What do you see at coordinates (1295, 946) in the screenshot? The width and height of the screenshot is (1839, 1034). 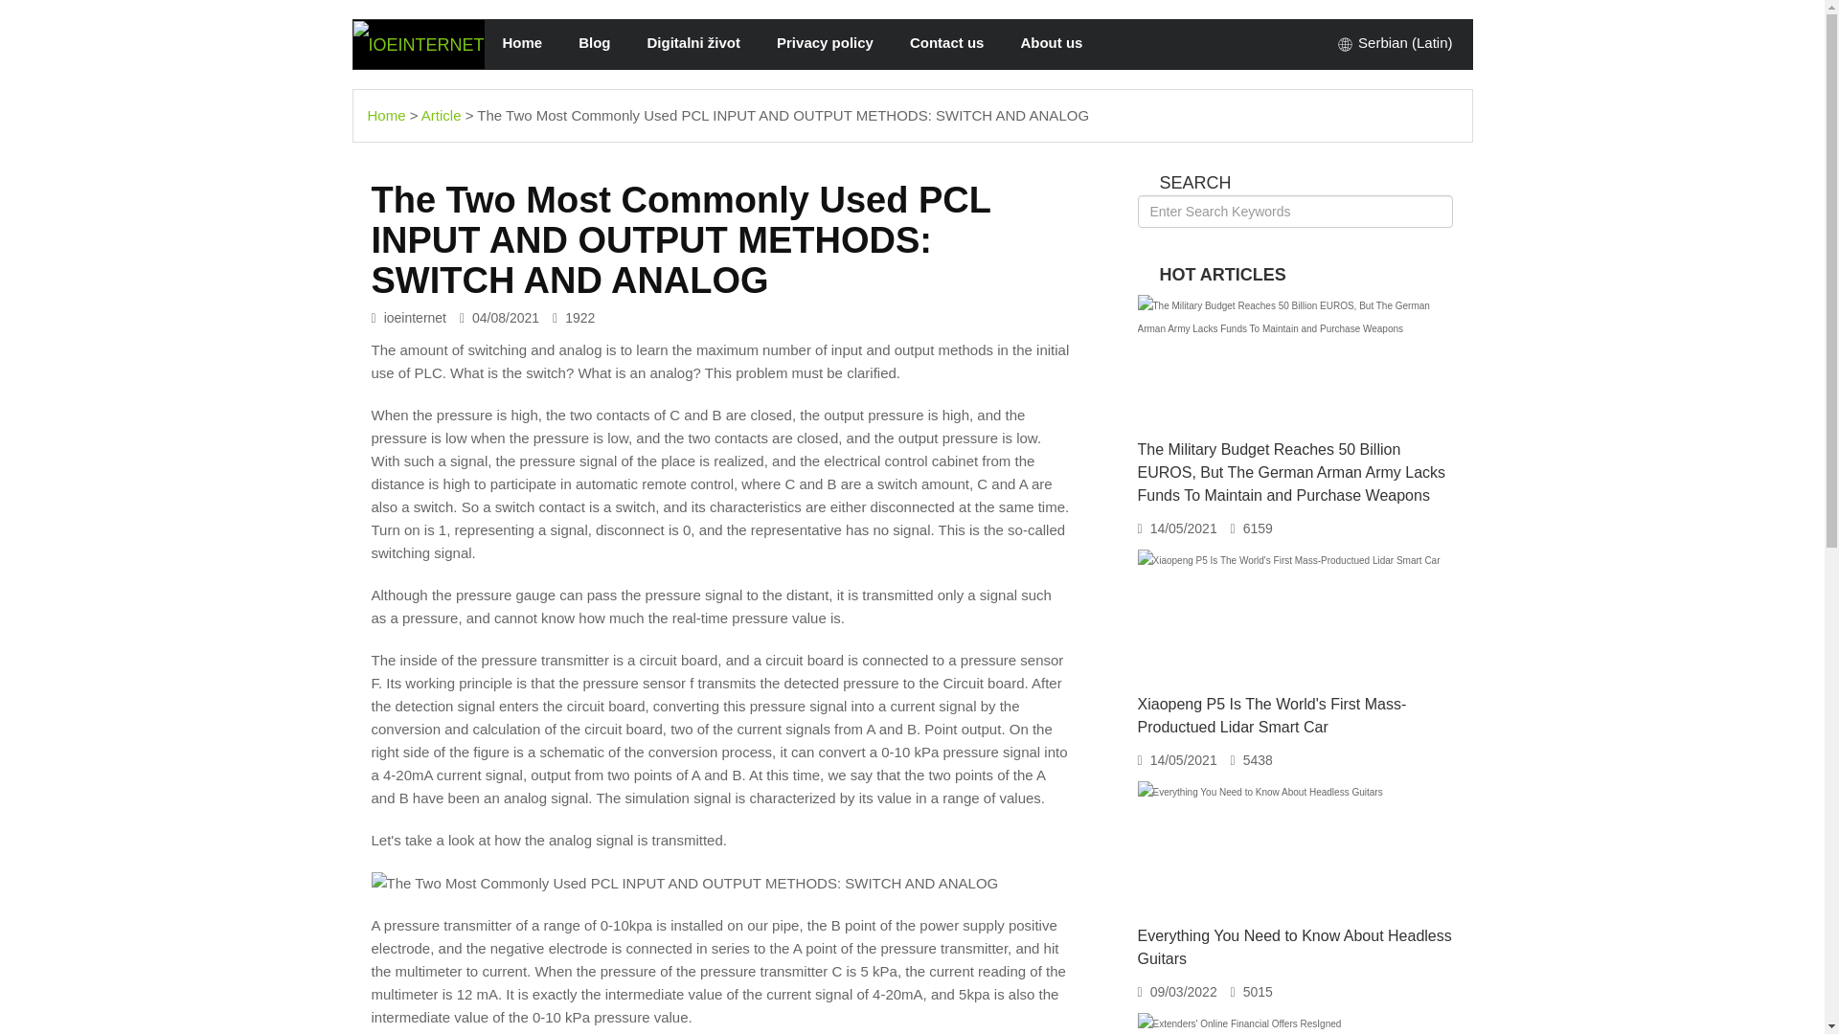 I see `Everything You Need to Know About Headless Guitars` at bounding box center [1295, 946].